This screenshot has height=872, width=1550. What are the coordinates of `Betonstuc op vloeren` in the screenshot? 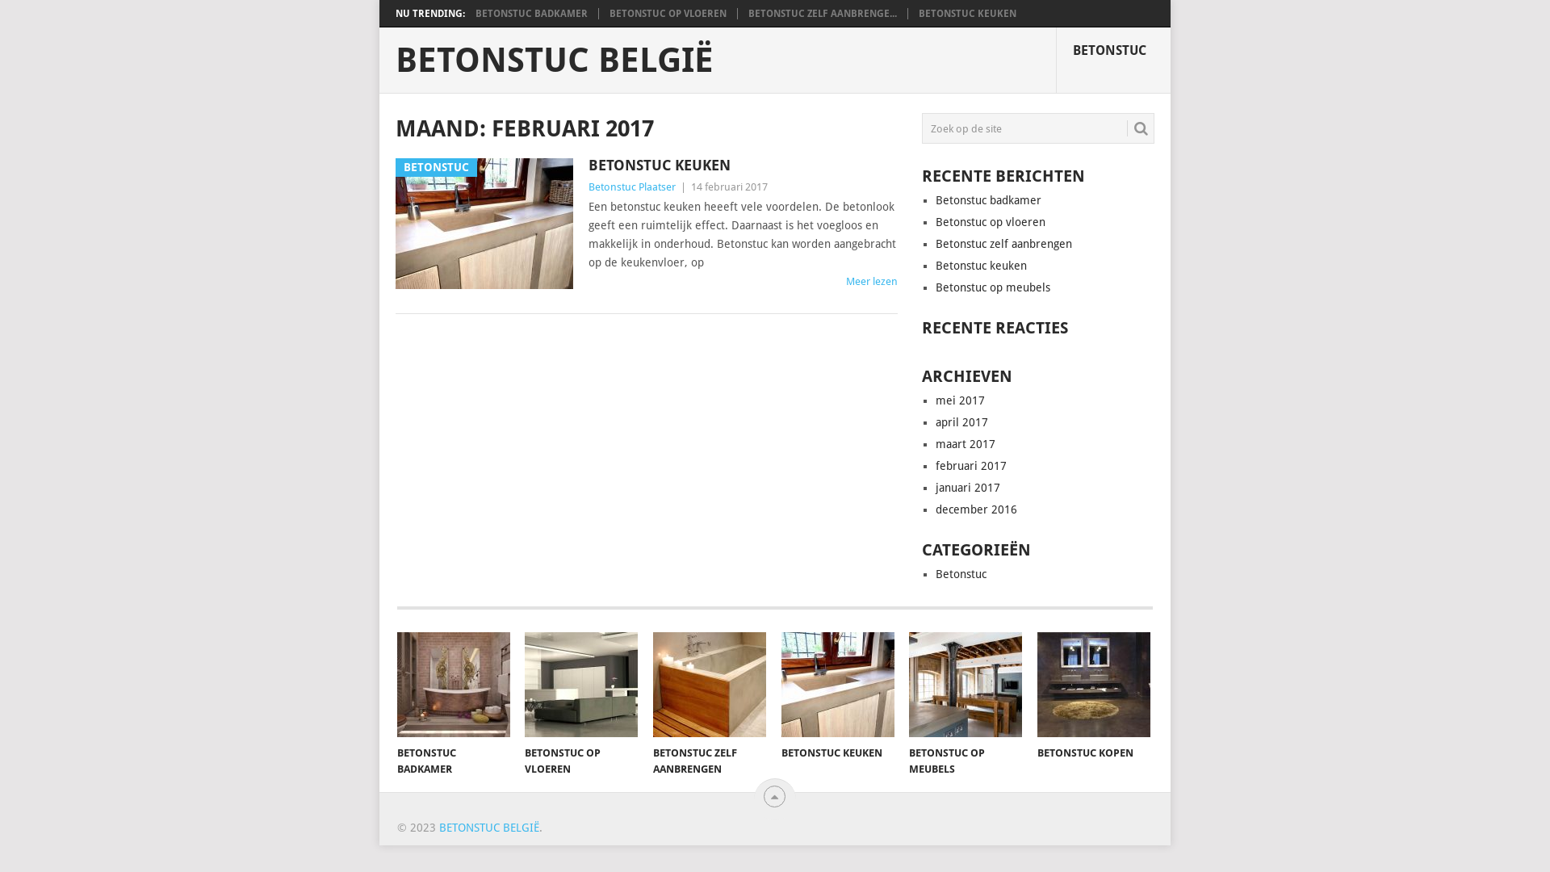 It's located at (991, 222).